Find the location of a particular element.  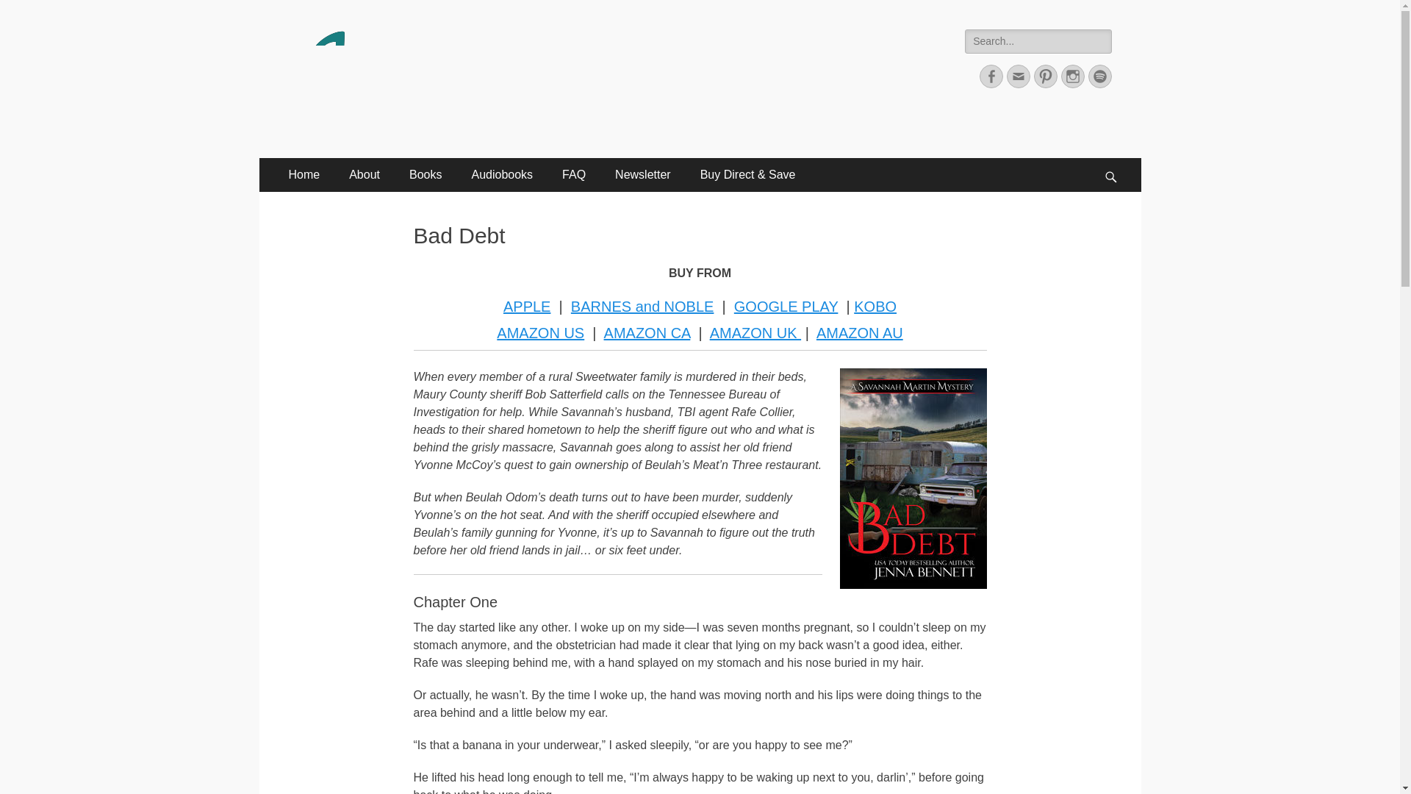

Home is located at coordinates (304, 175).